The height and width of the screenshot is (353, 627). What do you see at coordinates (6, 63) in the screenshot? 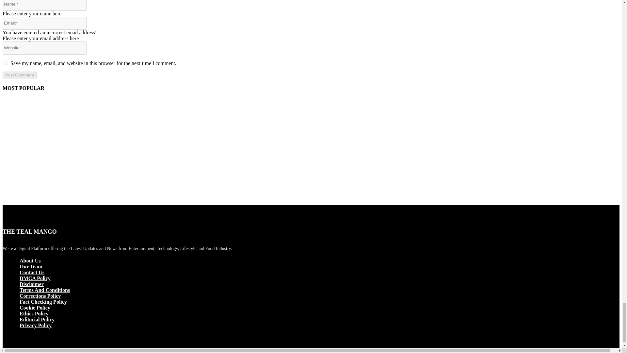
I see `yes` at bounding box center [6, 63].